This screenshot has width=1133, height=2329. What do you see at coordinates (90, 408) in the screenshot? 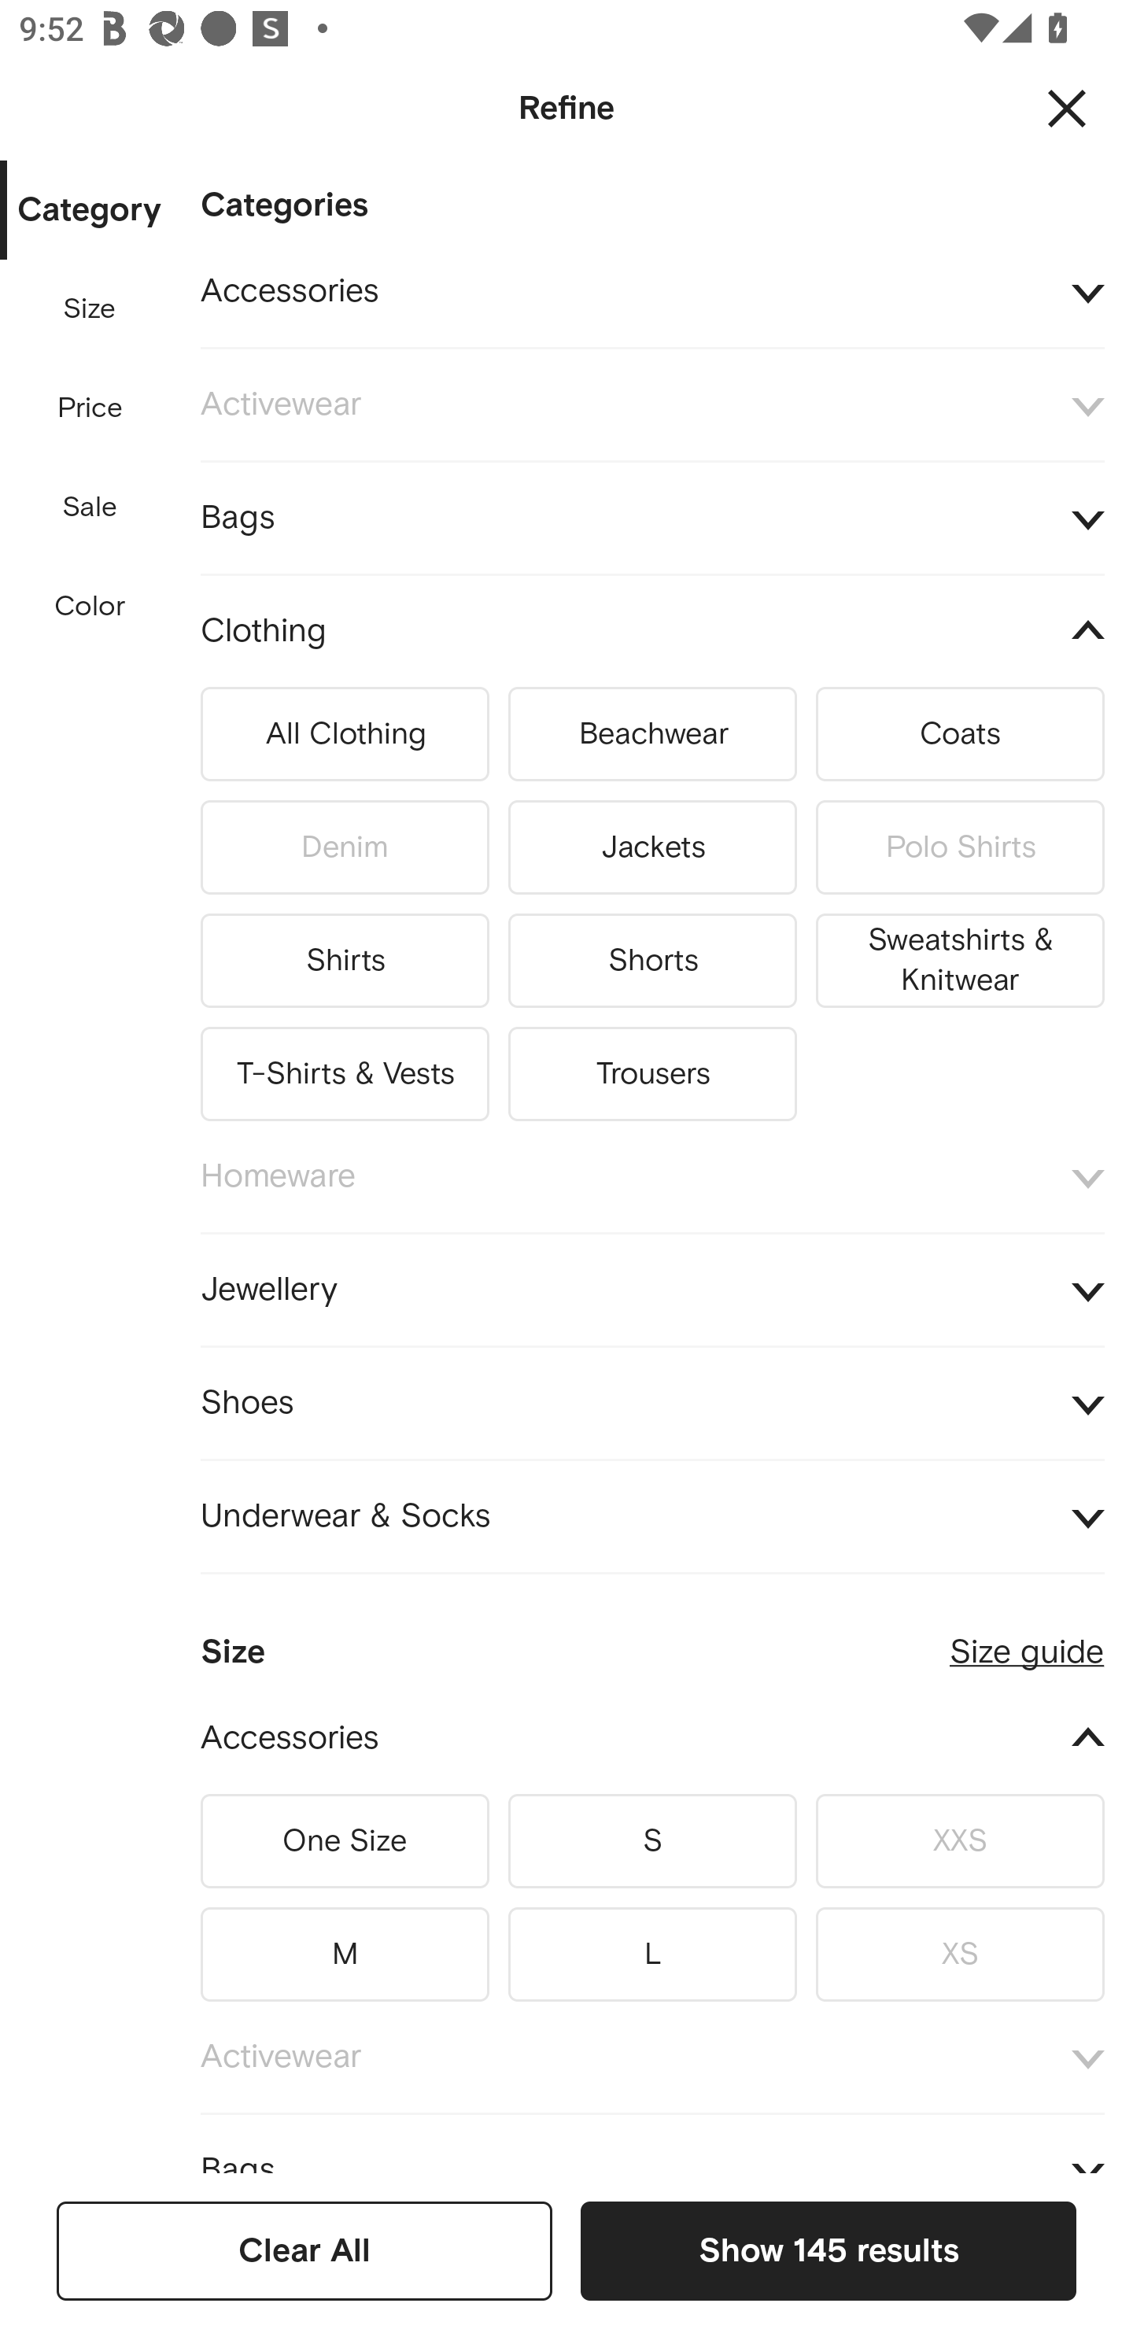
I see `Price` at bounding box center [90, 408].